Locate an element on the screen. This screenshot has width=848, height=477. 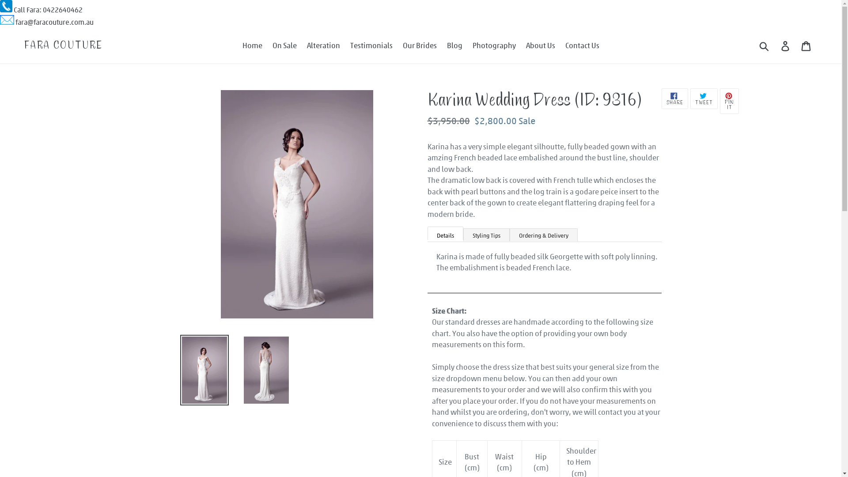
Ordering & Delivery is located at coordinates (544, 234).